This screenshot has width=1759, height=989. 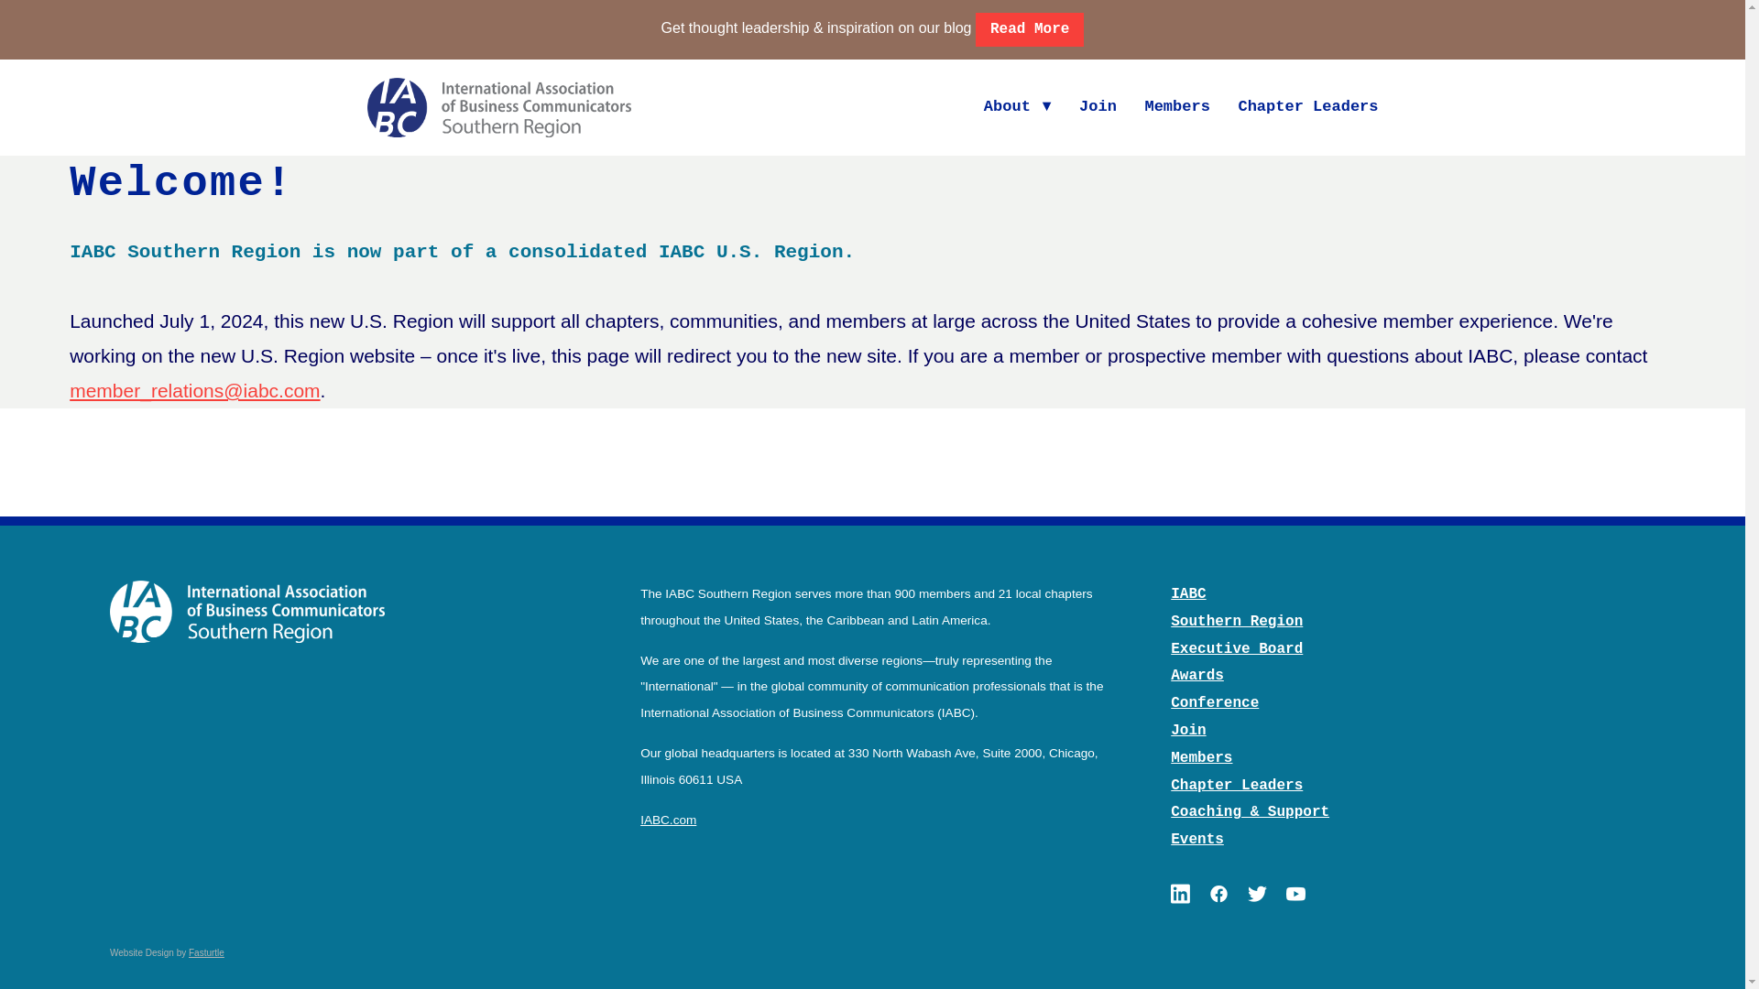 I want to click on Read More, so click(x=1030, y=29).